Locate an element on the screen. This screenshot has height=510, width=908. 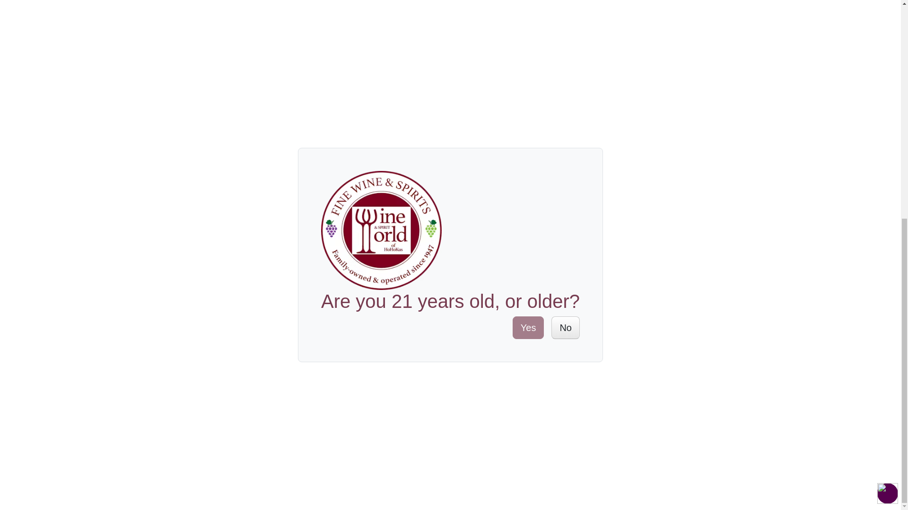
Buy is located at coordinates (220, 229).